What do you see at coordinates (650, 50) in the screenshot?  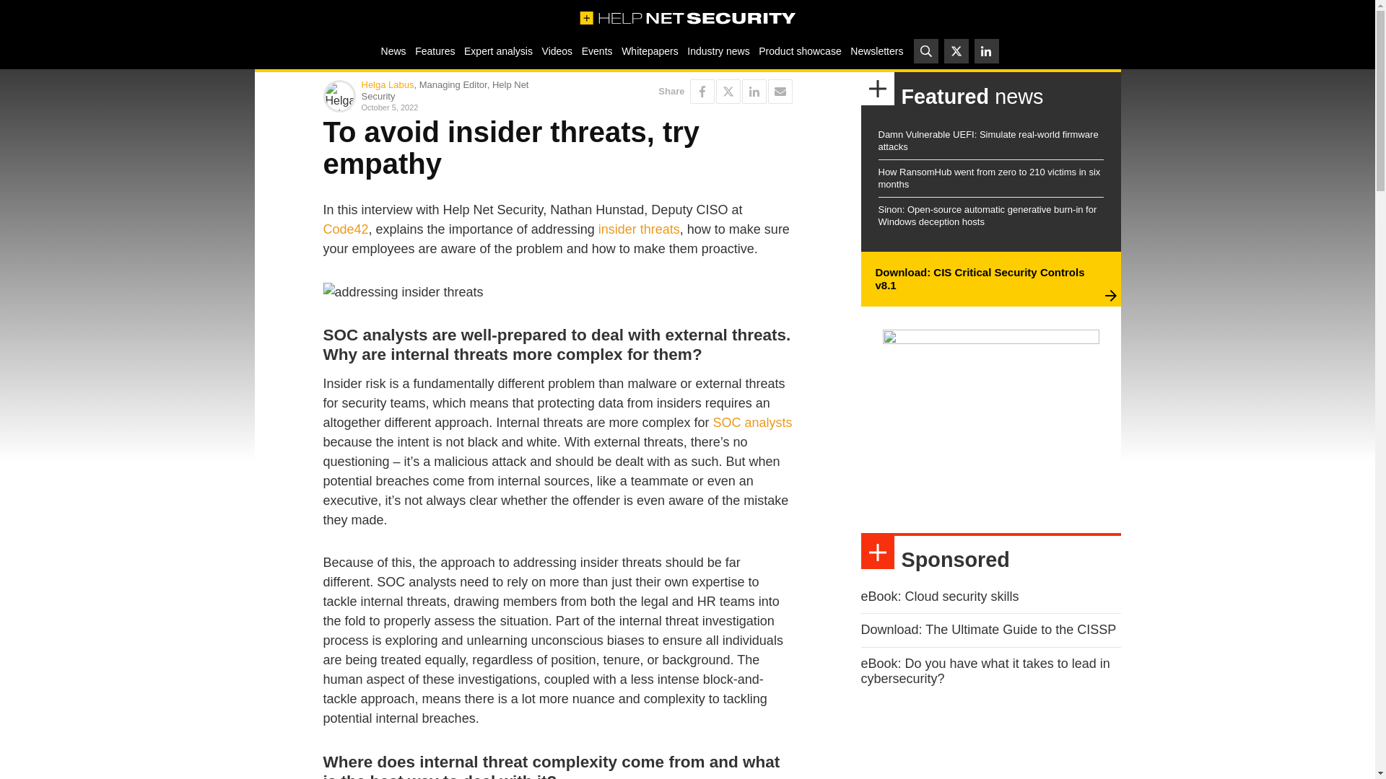 I see `Whitepapers` at bounding box center [650, 50].